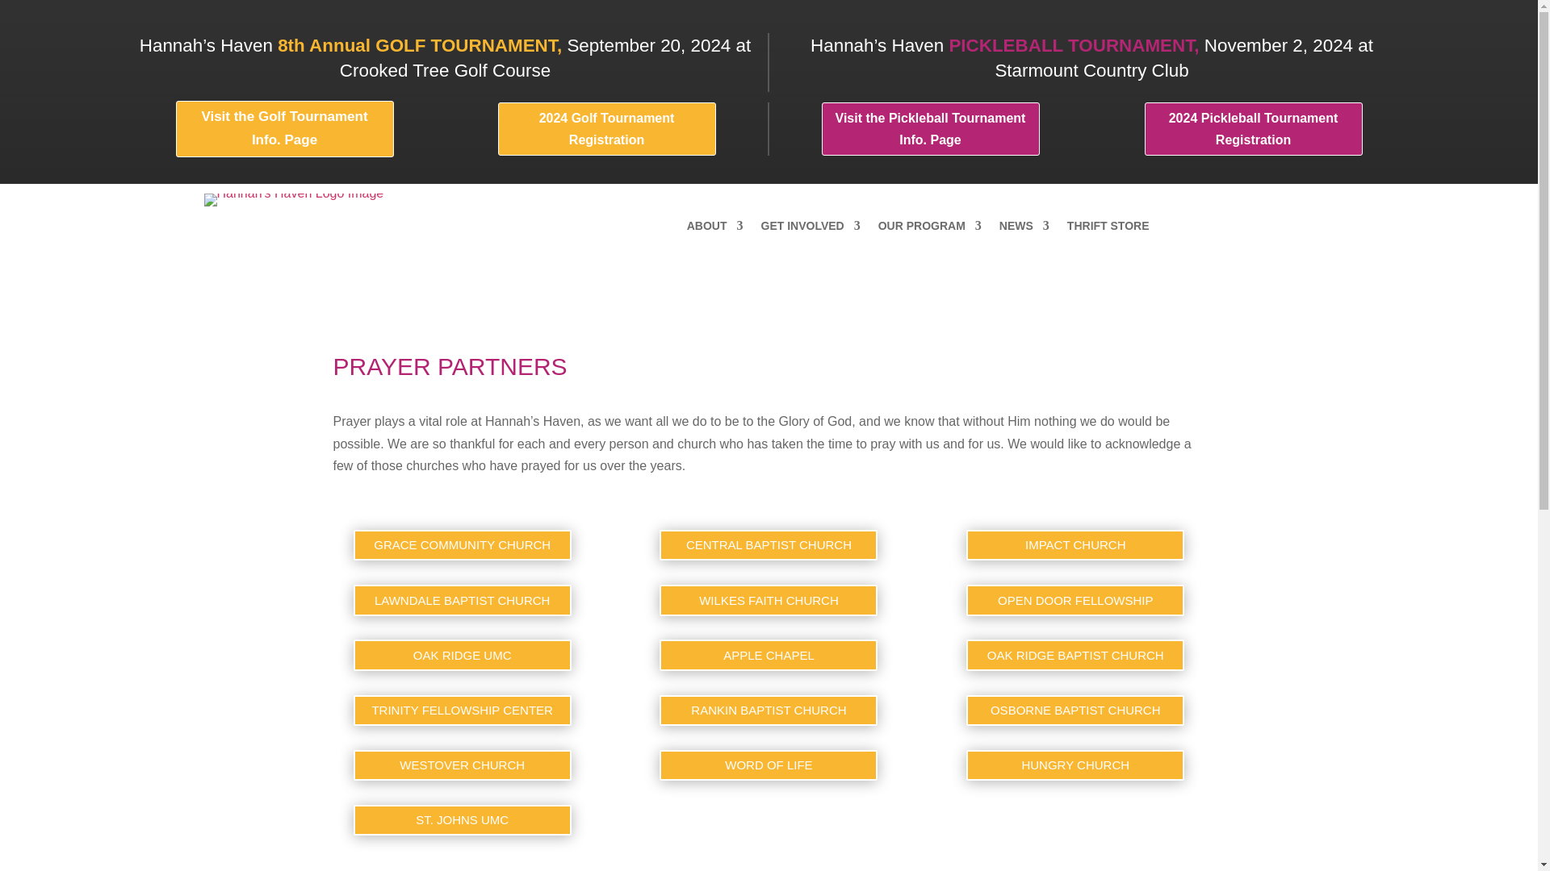 The width and height of the screenshot is (1550, 871). I want to click on 2024 Golf Tournament Registration, so click(605, 129).